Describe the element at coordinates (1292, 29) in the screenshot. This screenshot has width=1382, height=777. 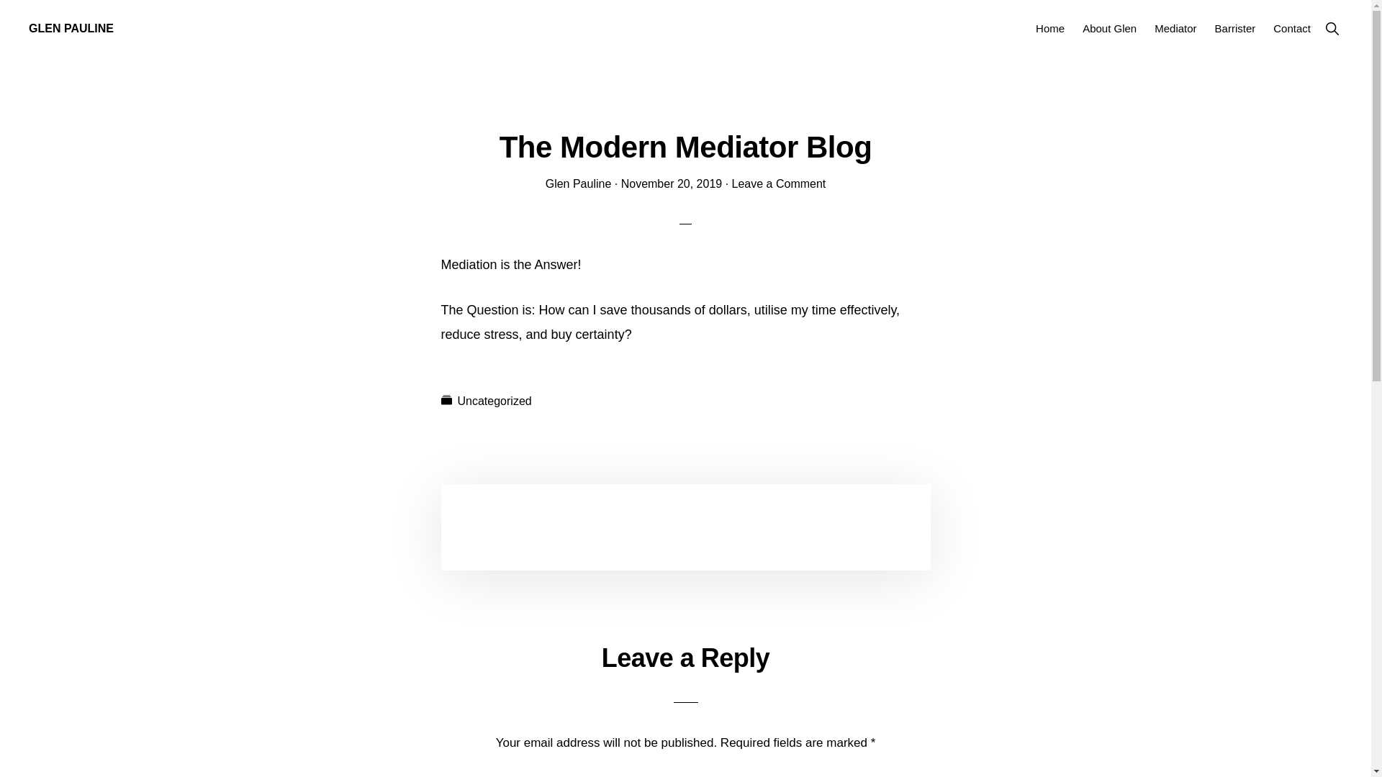
I see `Contact` at that location.